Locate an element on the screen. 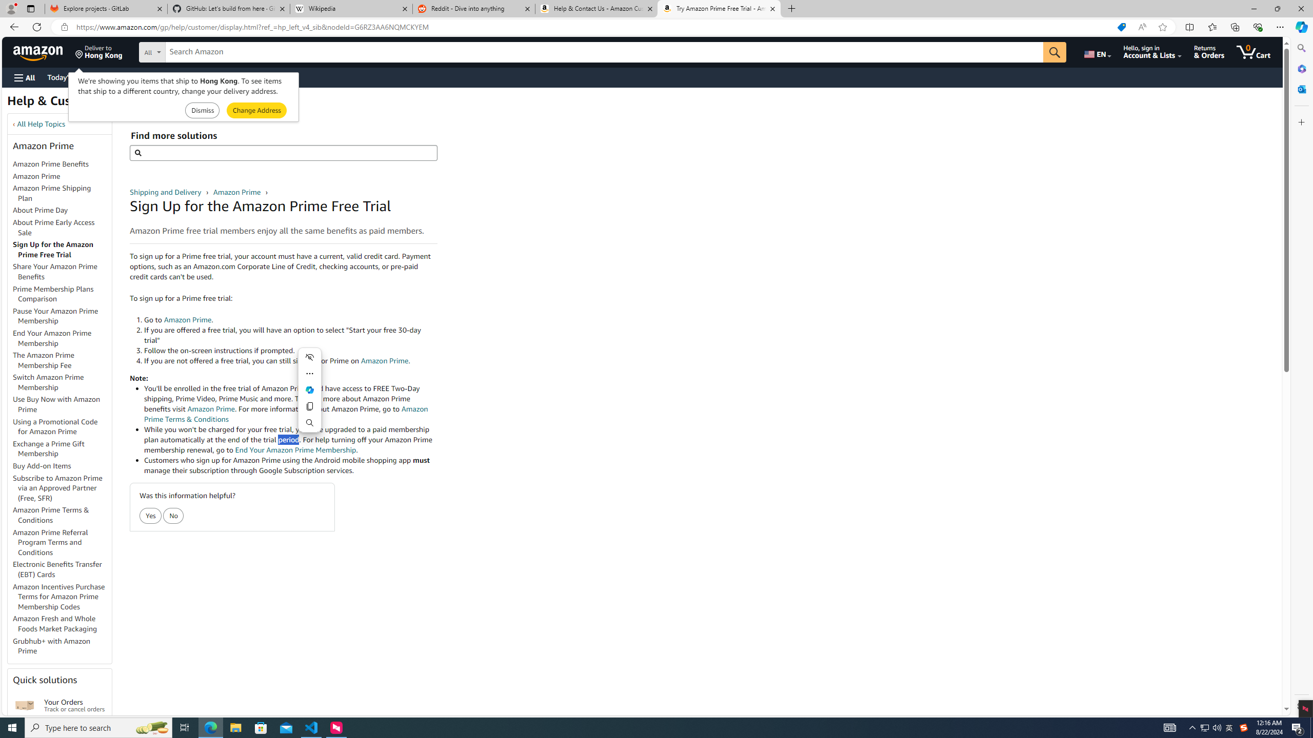  Registry is located at coordinates (185, 77).